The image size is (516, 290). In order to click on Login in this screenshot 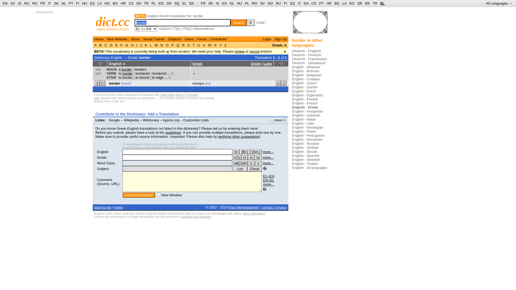, I will do `click(267, 39)`.